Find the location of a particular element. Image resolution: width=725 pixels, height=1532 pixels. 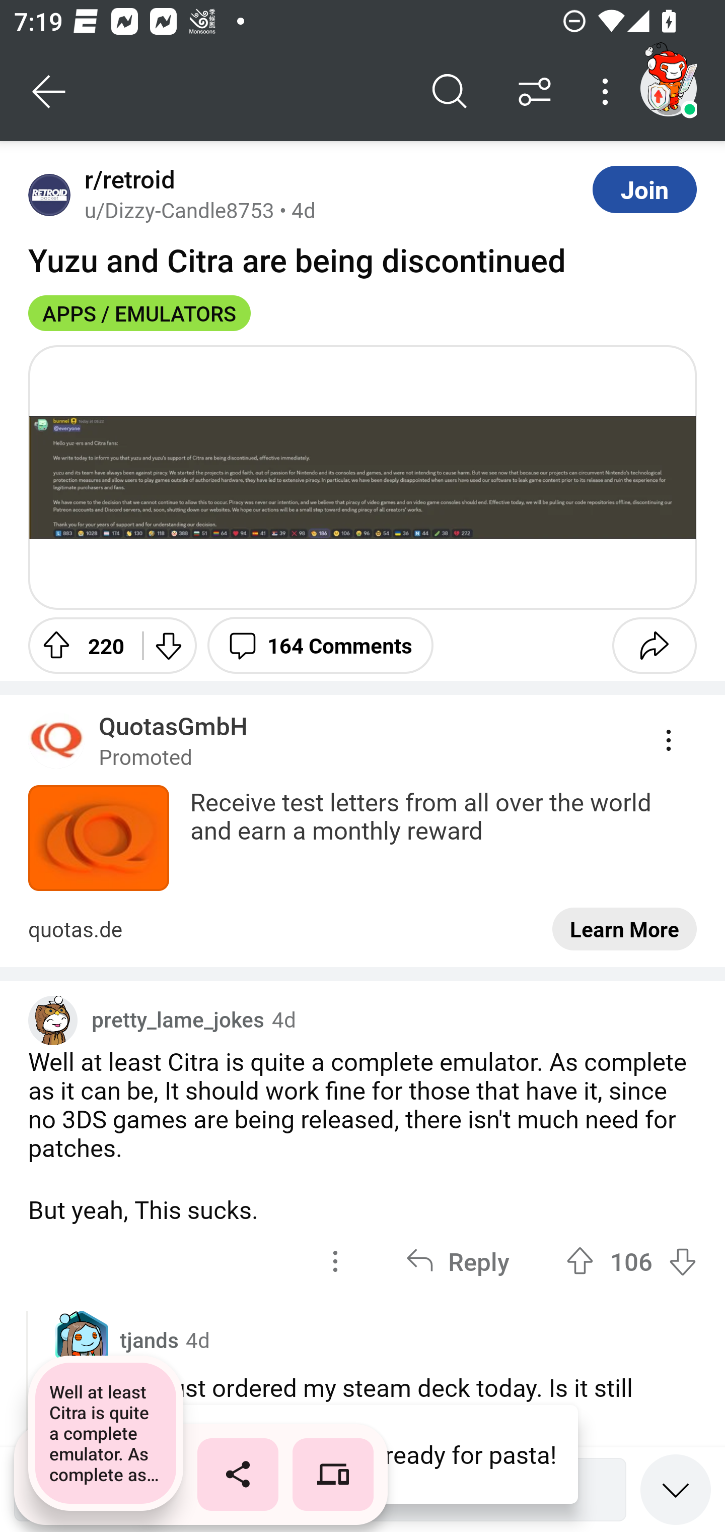

r/retroid is located at coordinates (126, 179).